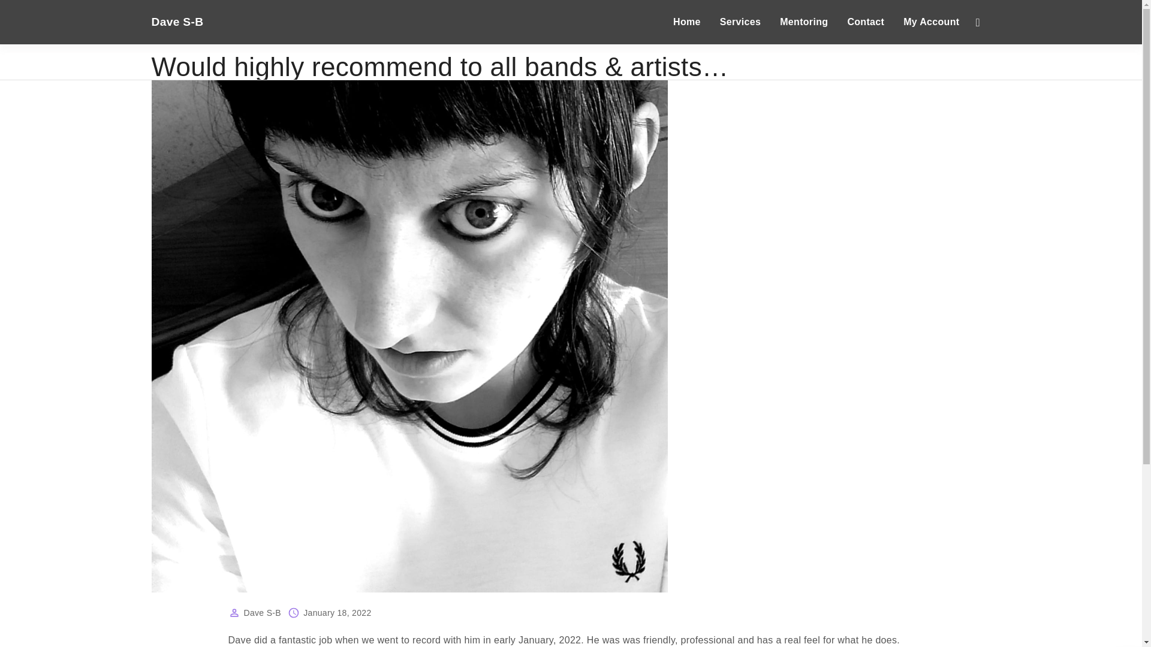 The height and width of the screenshot is (647, 1151). Describe the element at coordinates (182, 22) in the screenshot. I see `Dave S-B` at that location.